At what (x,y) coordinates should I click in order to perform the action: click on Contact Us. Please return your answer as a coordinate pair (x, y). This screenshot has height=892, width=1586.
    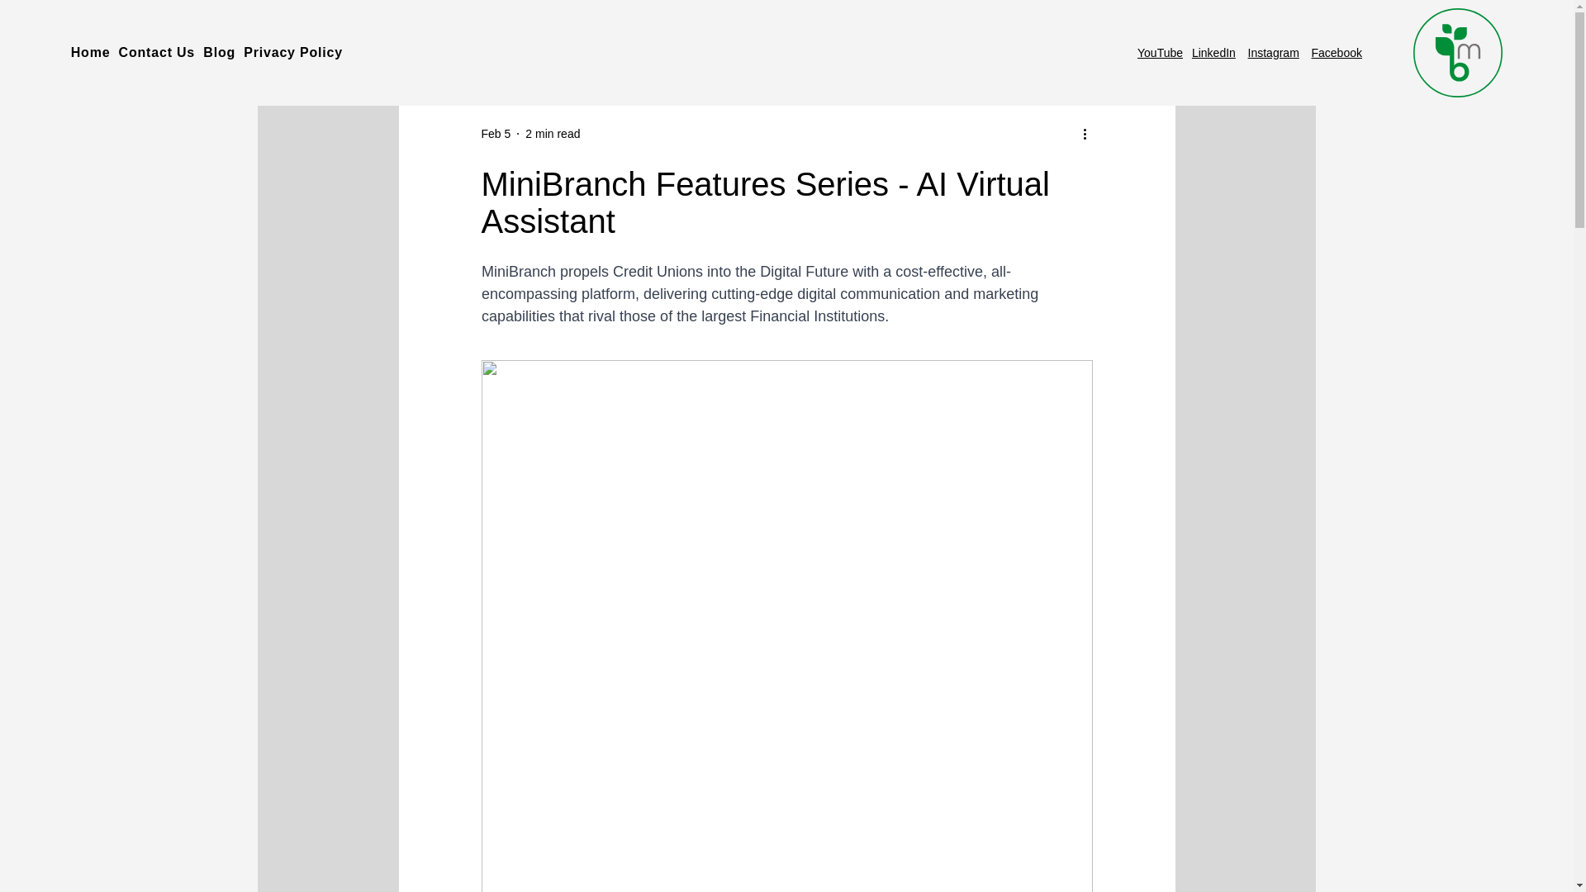
    Looking at the image, I should click on (162, 53).